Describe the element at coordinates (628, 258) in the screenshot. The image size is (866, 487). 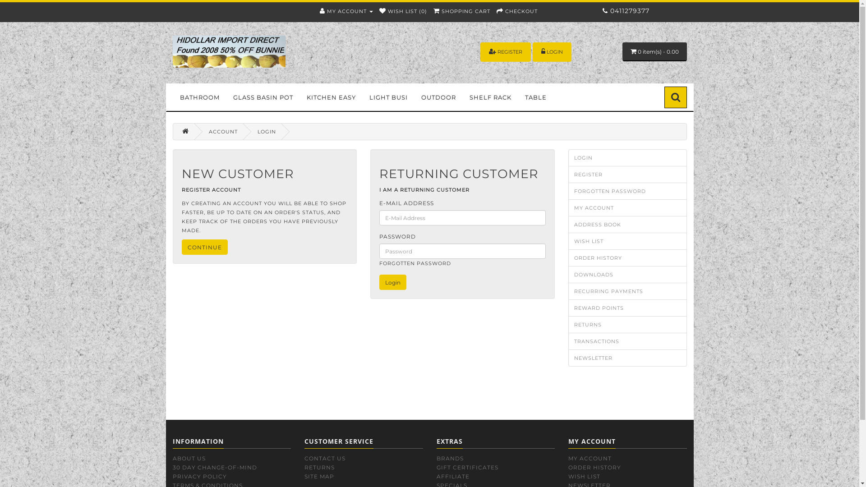
I see `ORDER HISTORY` at that location.